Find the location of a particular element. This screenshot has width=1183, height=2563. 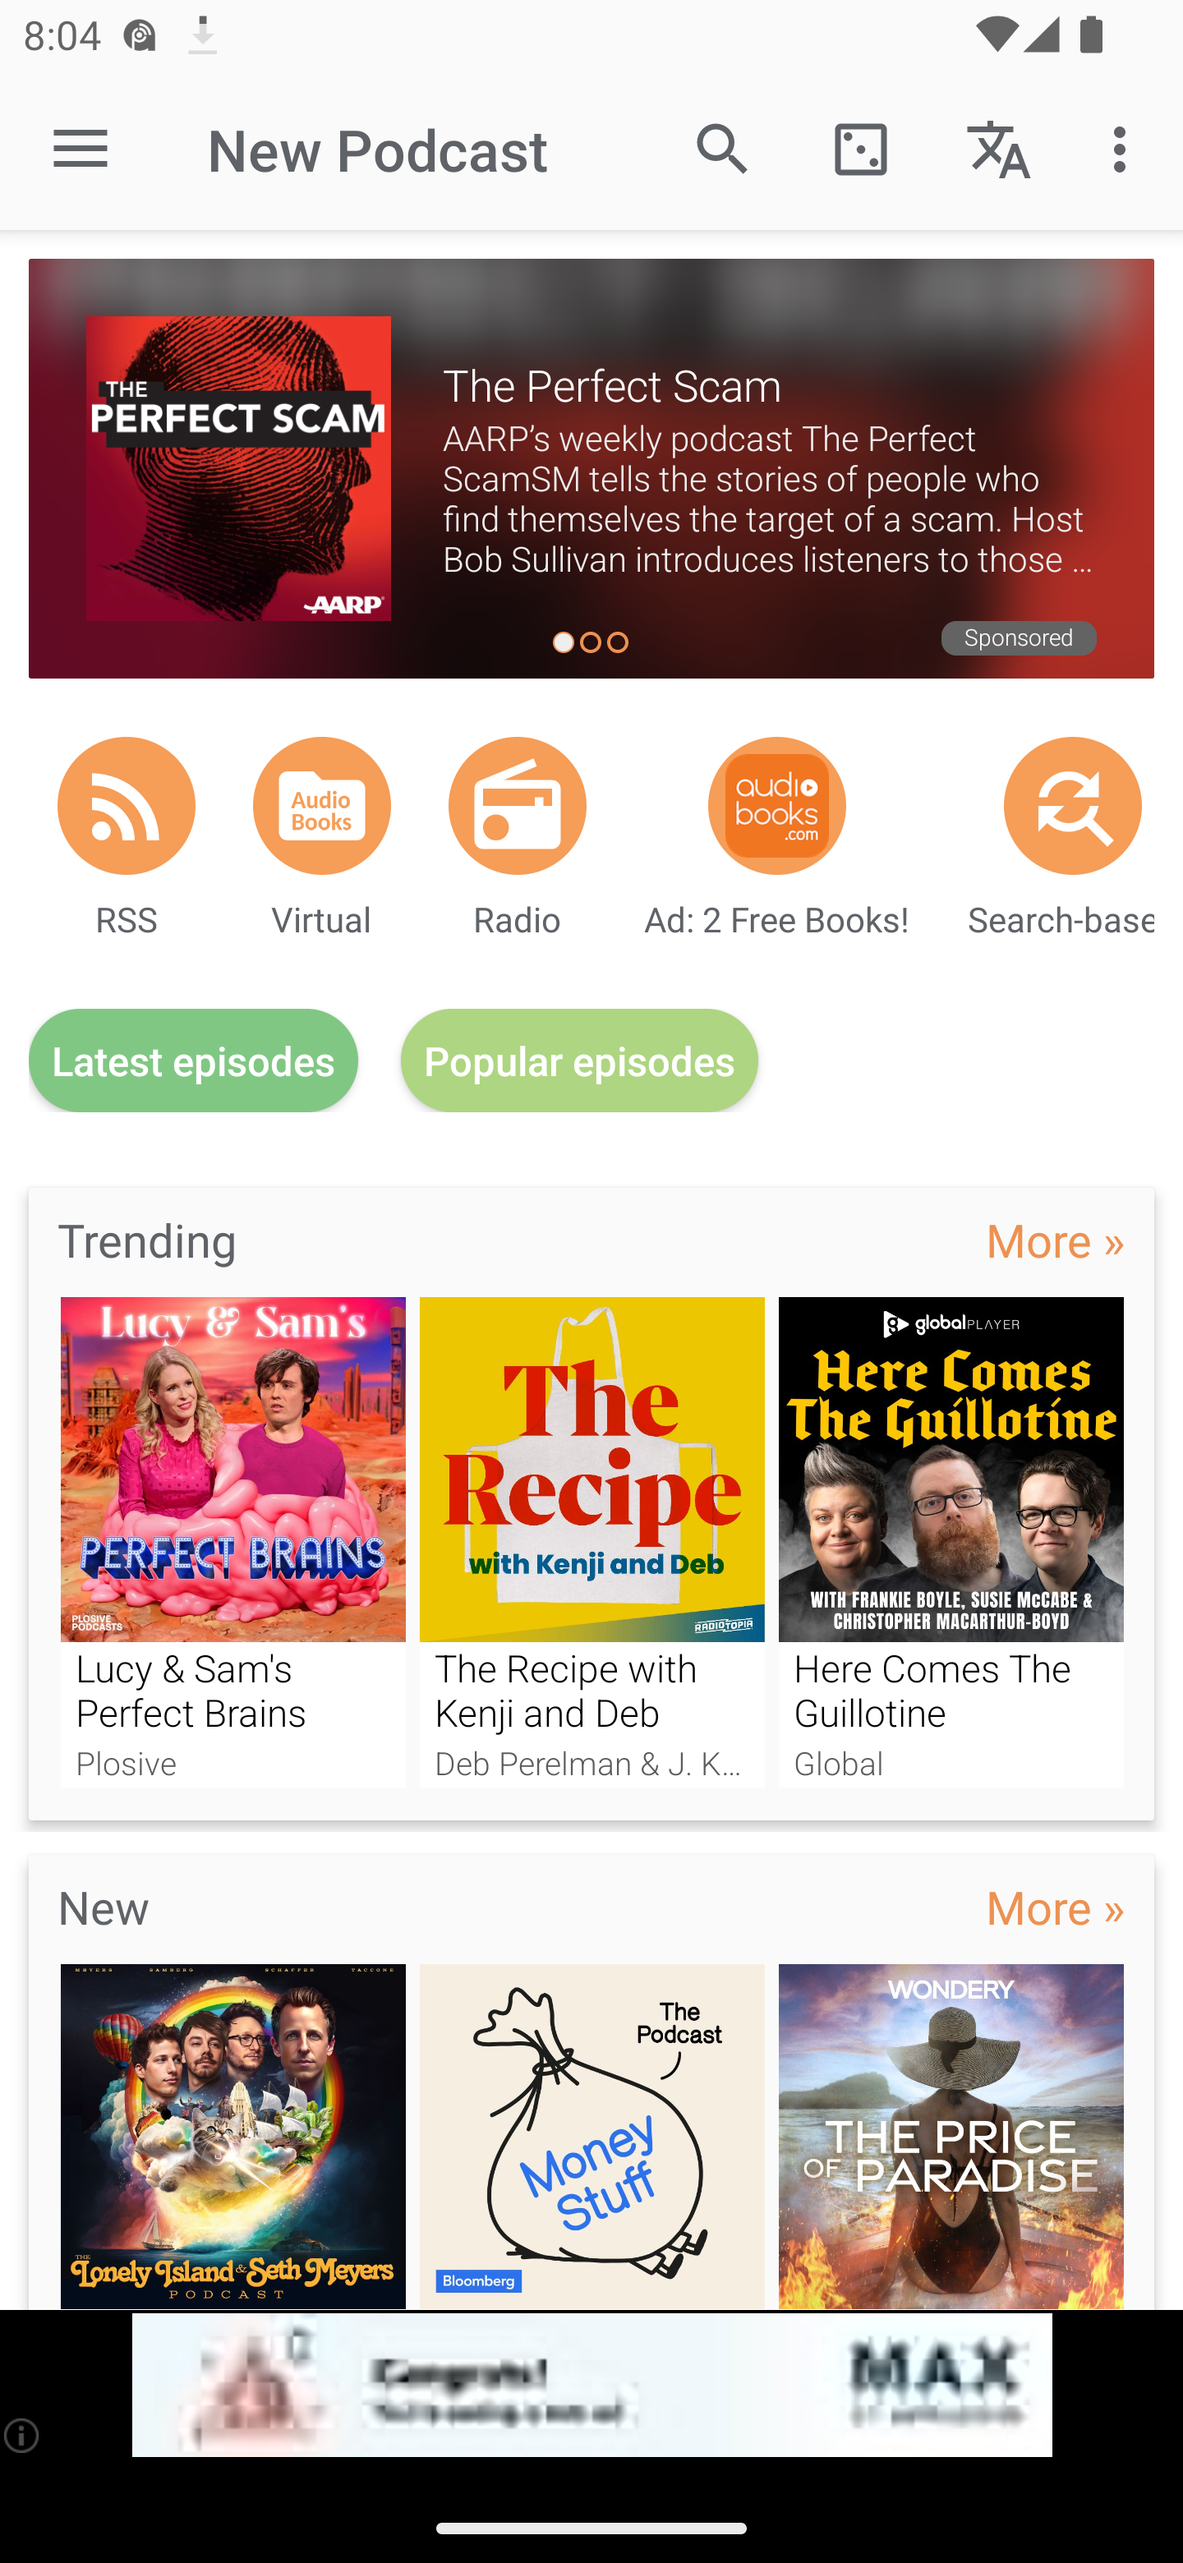

Podcast languages is located at coordinates (999, 148).